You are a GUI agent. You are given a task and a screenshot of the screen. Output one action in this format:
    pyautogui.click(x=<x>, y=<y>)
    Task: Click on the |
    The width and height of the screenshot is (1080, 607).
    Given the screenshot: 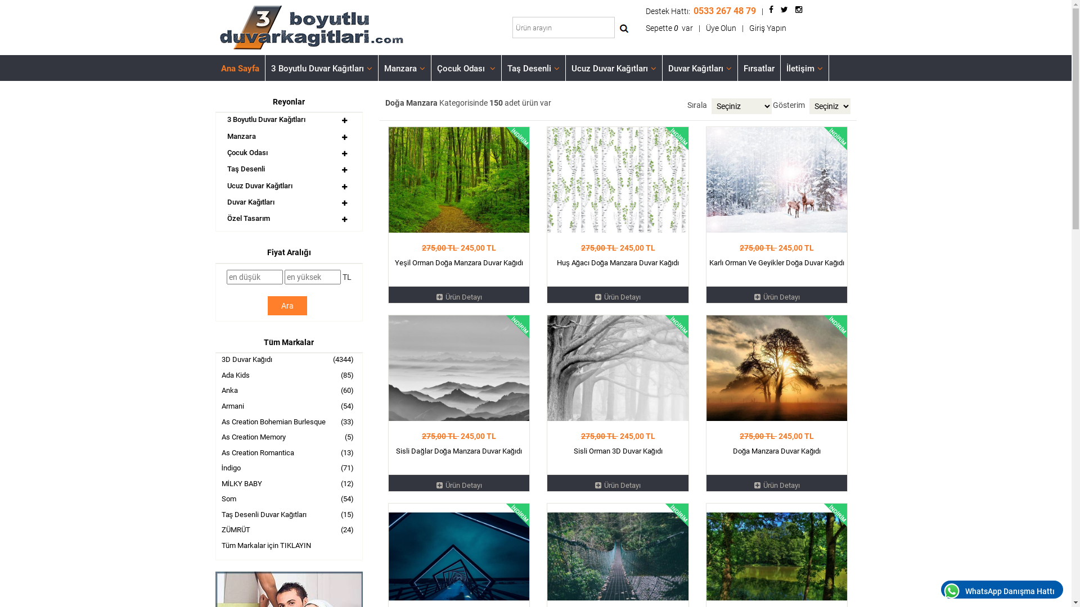 What is the action you would take?
    pyautogui.click(x=700, y=28)
    